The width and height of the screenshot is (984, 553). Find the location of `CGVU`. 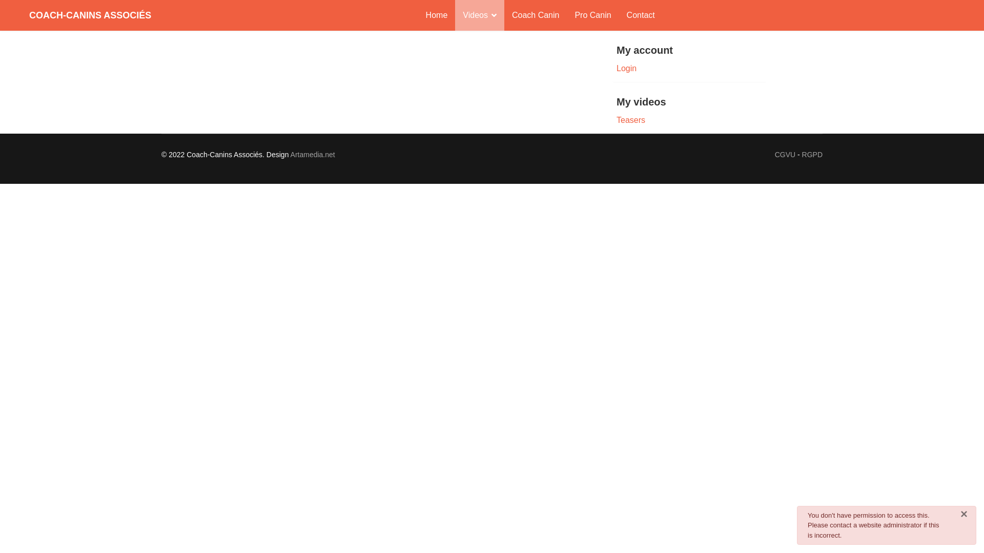

CGVU is located at coordinates (785, 155).